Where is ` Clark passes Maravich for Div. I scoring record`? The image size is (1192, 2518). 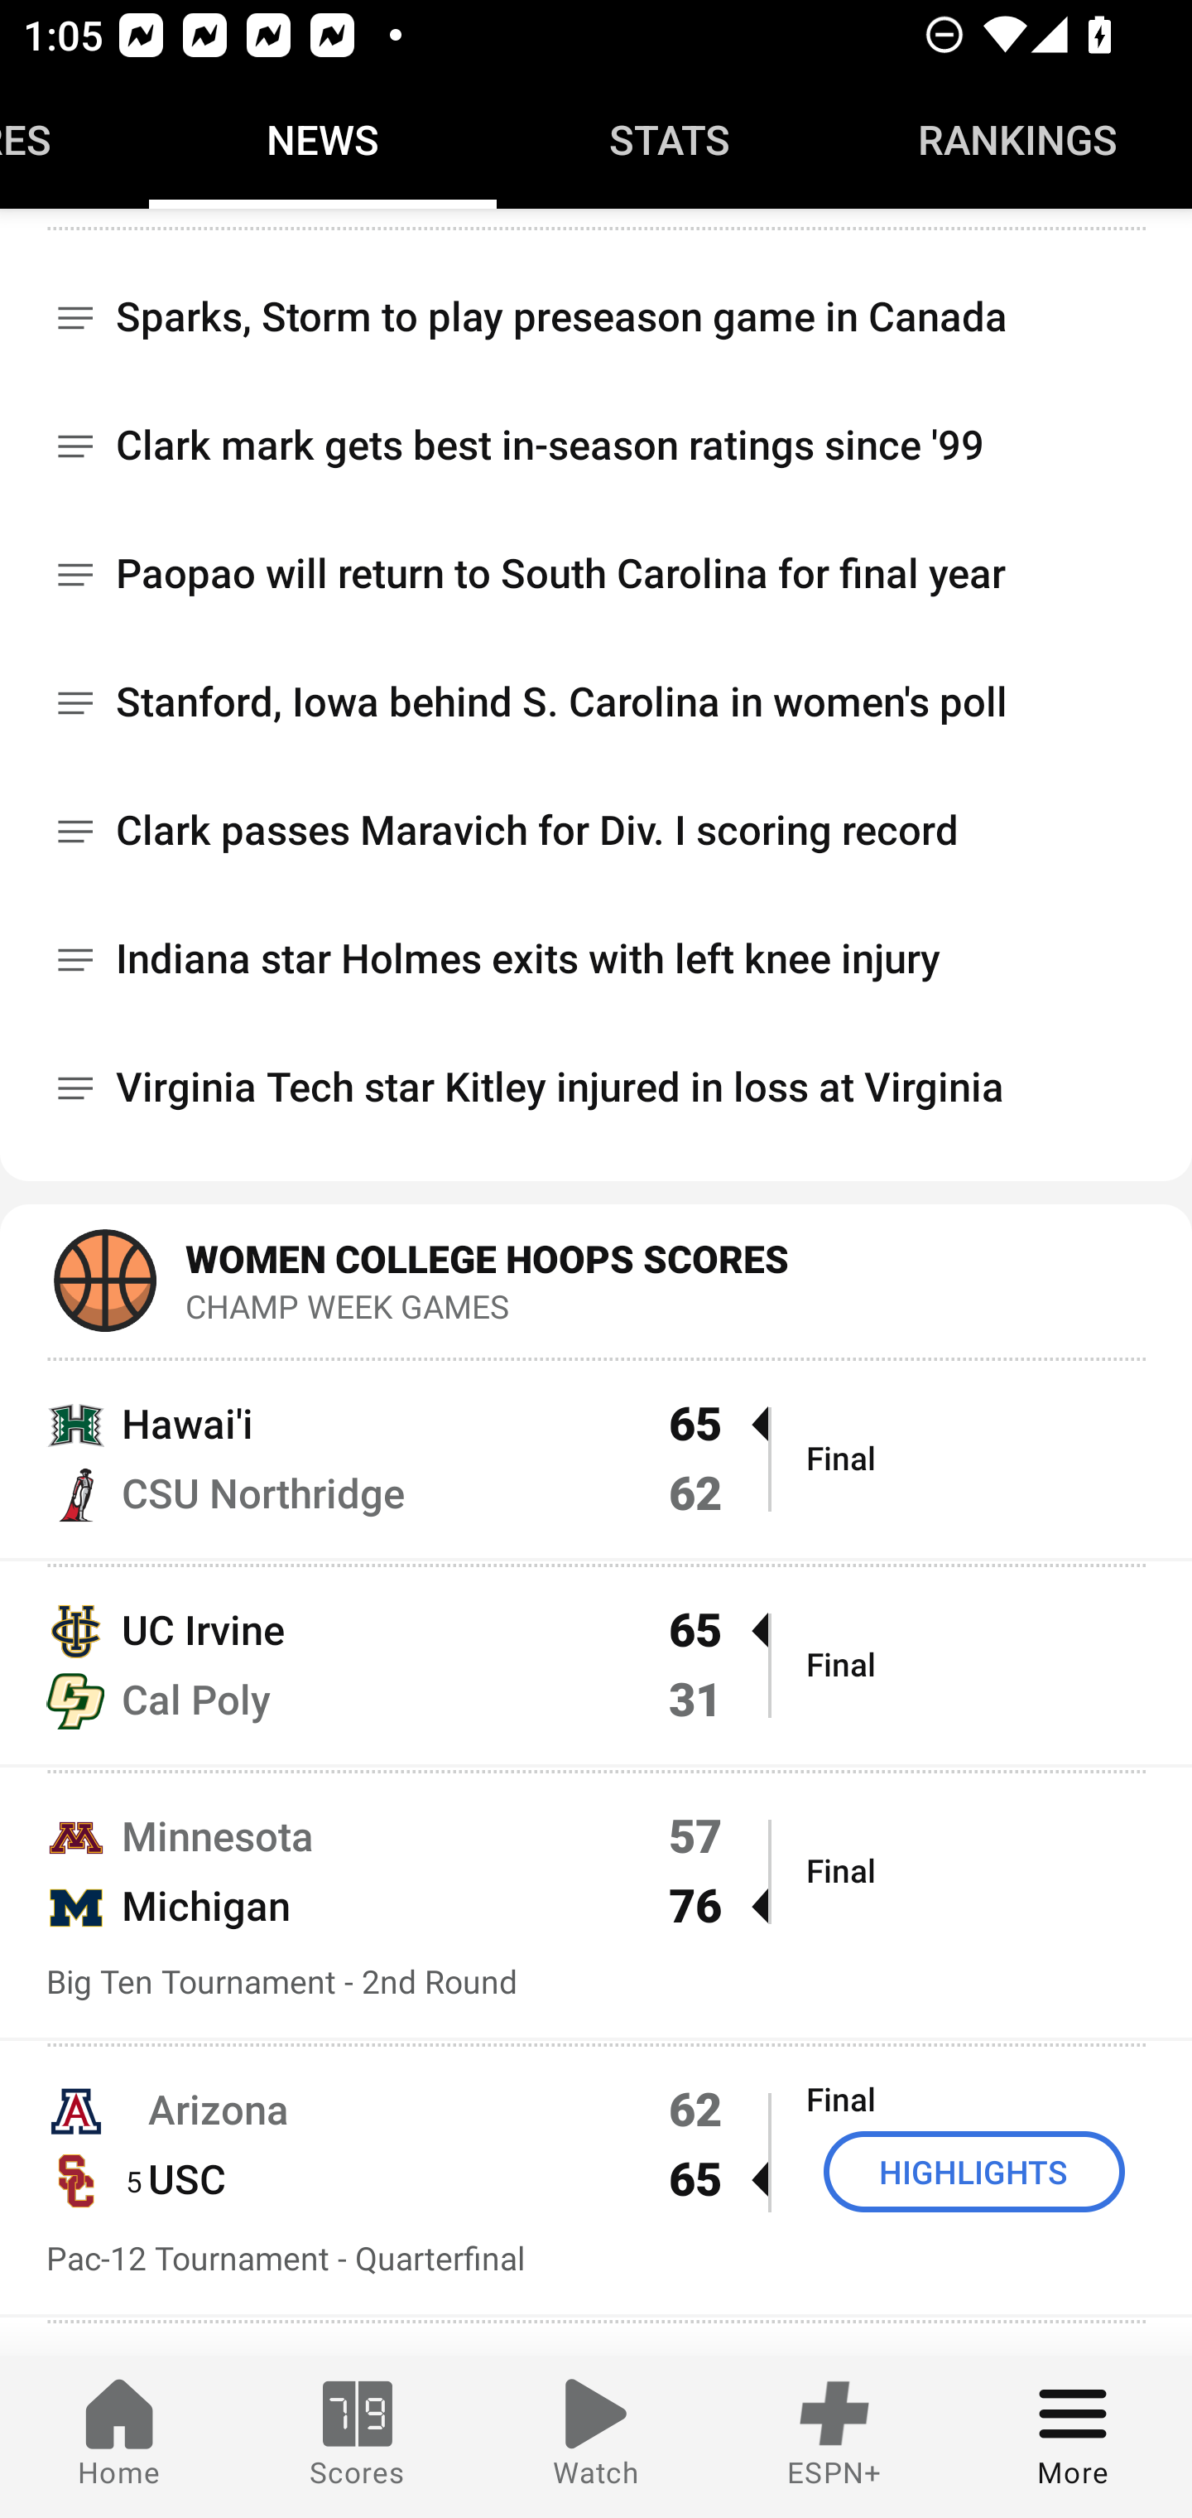
 Clark passes Maravich for Div. I scoring record is located at coordinates (596, 832).